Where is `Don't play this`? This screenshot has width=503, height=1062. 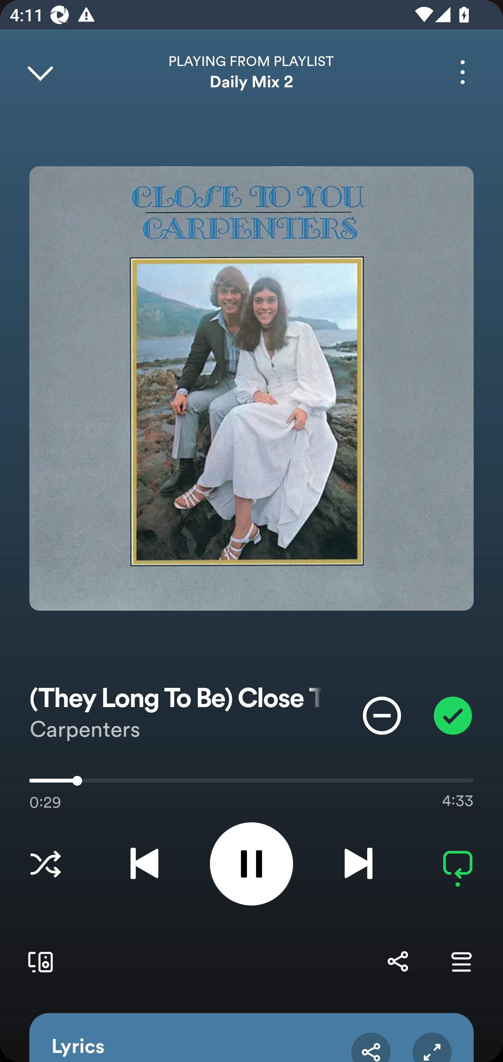
Don't play this is located at coordinates (382, 715).